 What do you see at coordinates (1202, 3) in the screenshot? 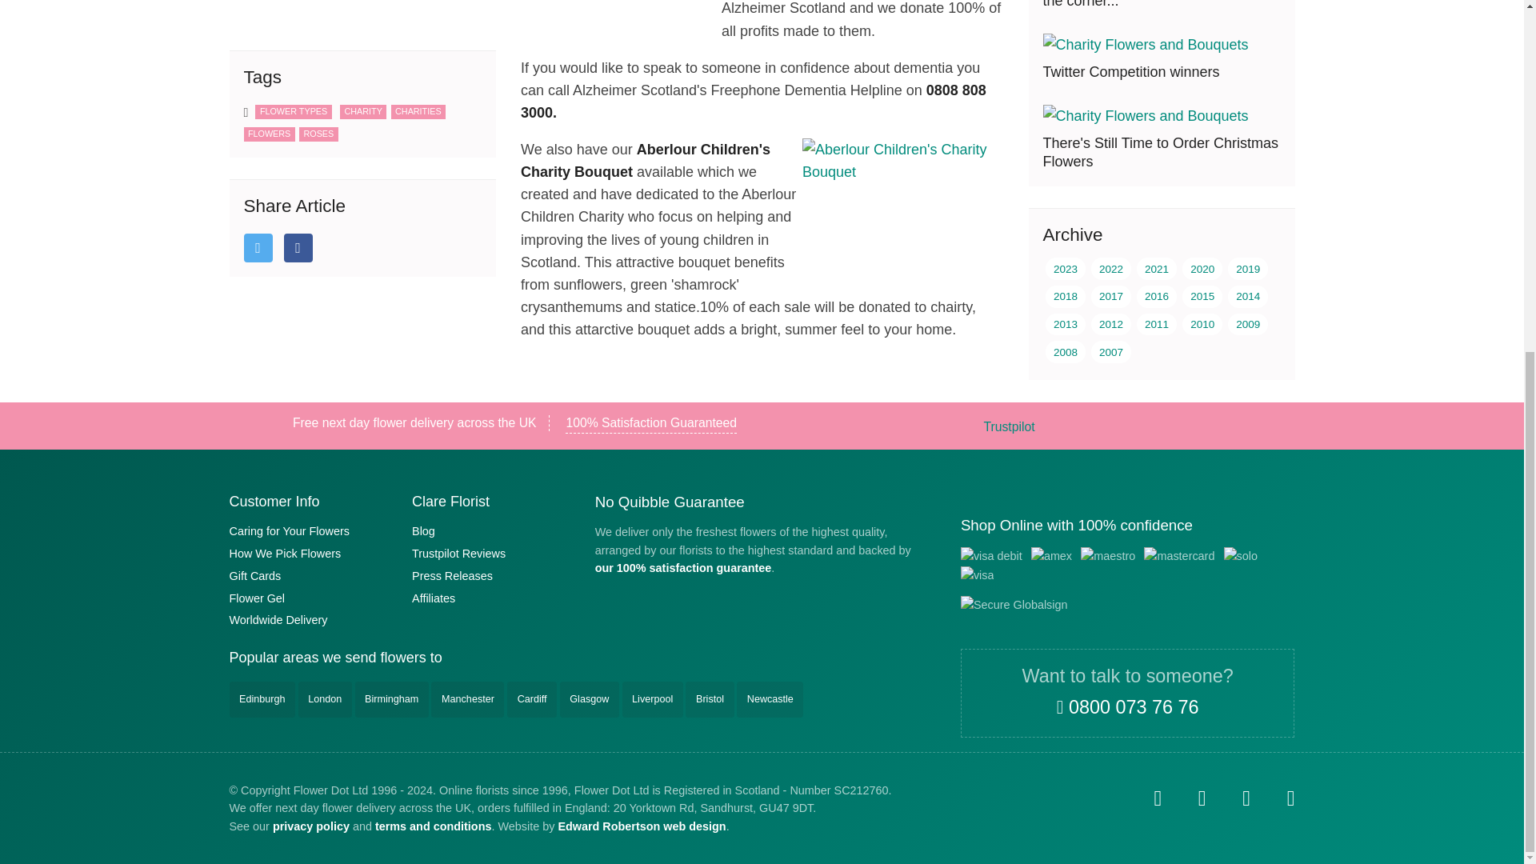
I see `Show posts from 2010` at bounding box center [1202, 3].